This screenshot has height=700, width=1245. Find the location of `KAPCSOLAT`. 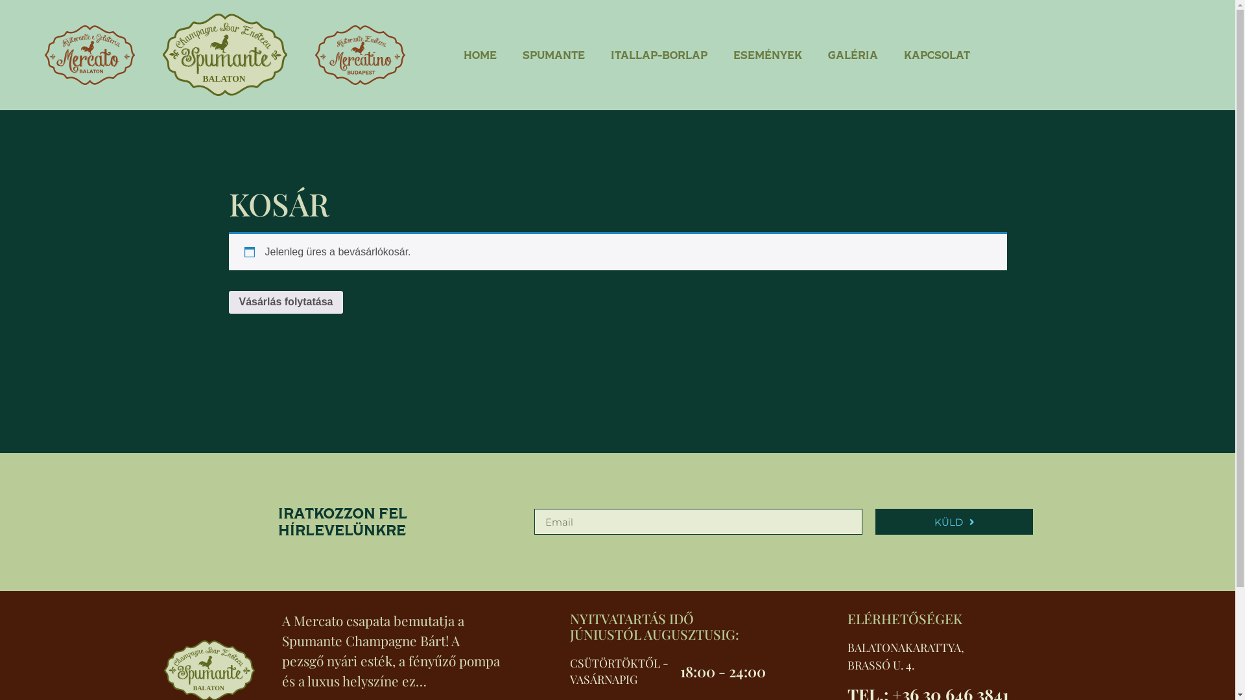

KAPCSOLAT is located at coordinates (937, 55).